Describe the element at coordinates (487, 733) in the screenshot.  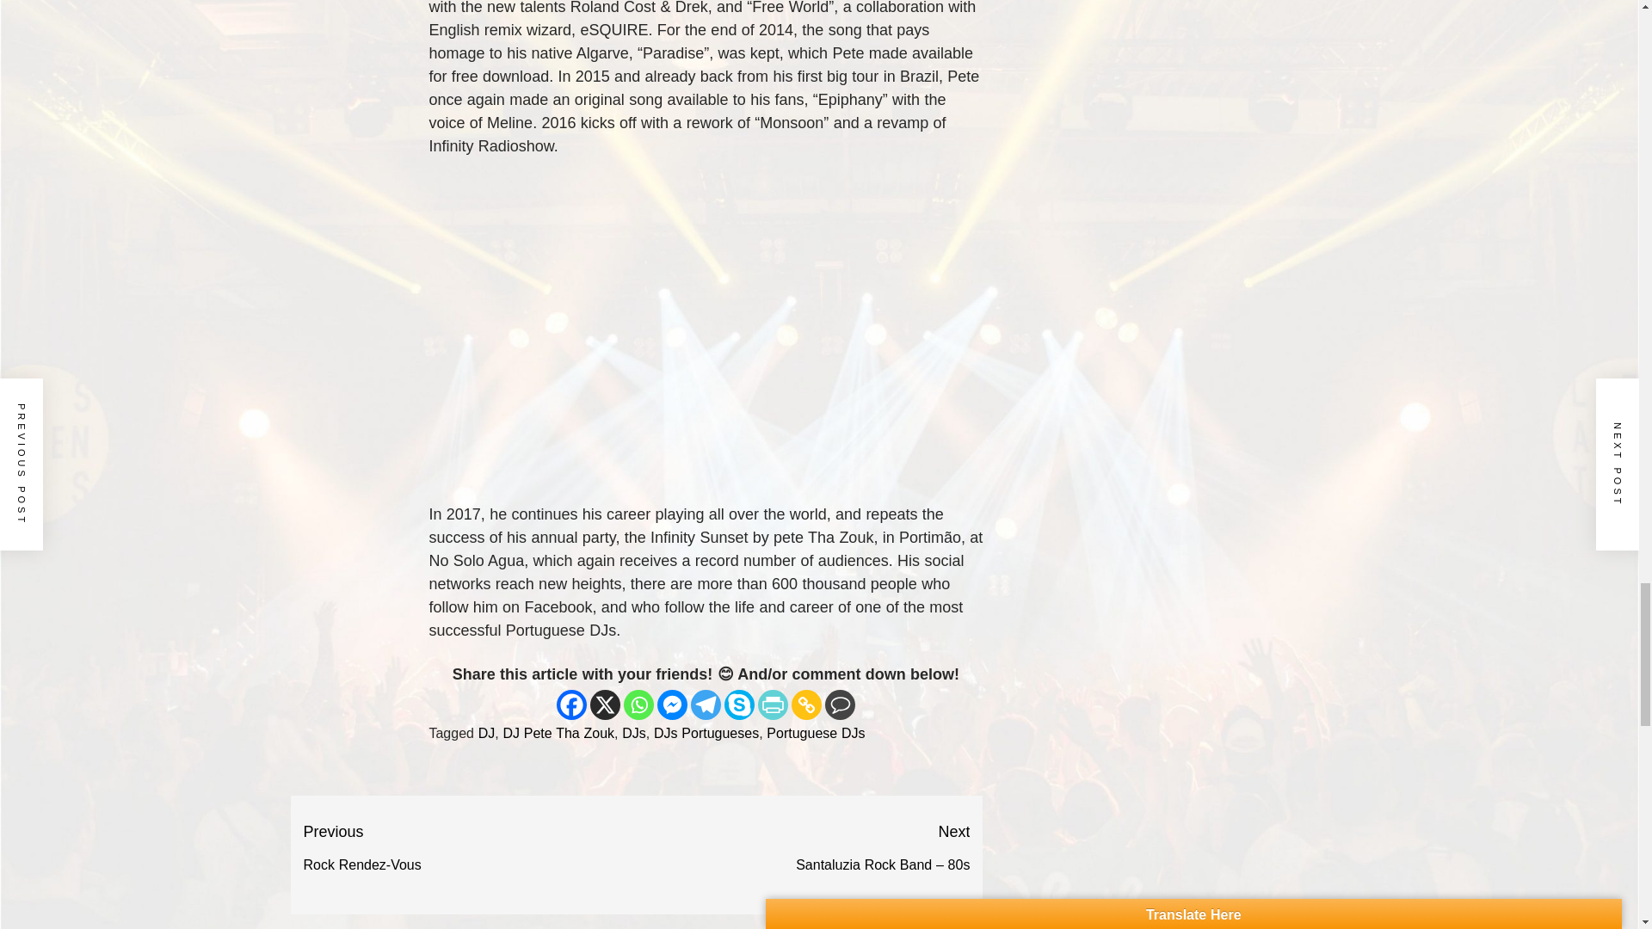
I see `Facebook` at that location.